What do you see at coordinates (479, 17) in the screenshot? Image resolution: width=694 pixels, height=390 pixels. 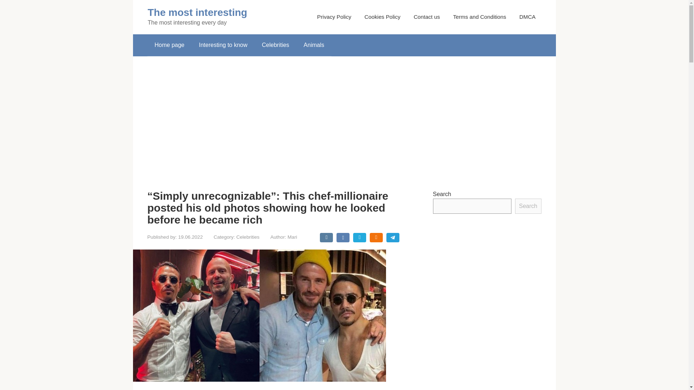 I see `Terms and Conditions` at bounding box center [479, 17].